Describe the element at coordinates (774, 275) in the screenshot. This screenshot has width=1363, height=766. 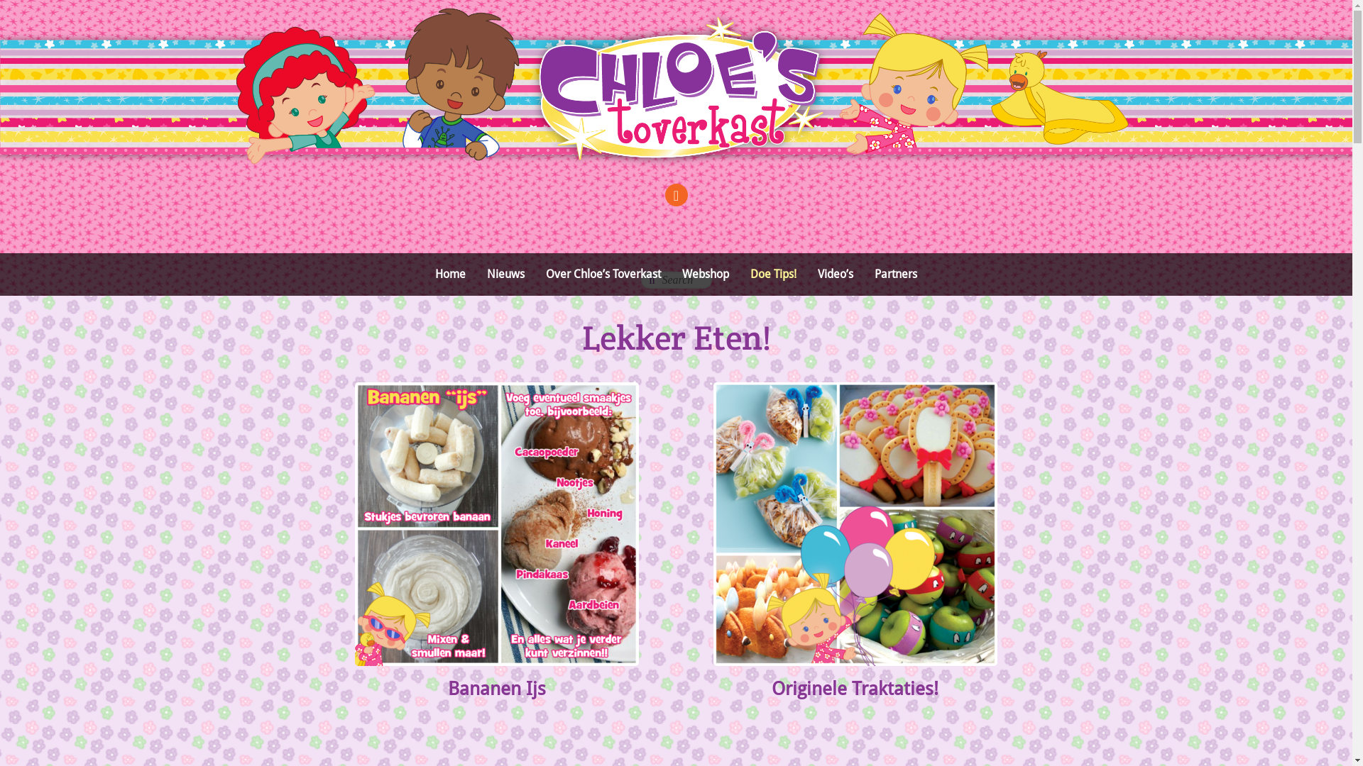
I see `Doe Tips!` at that location.